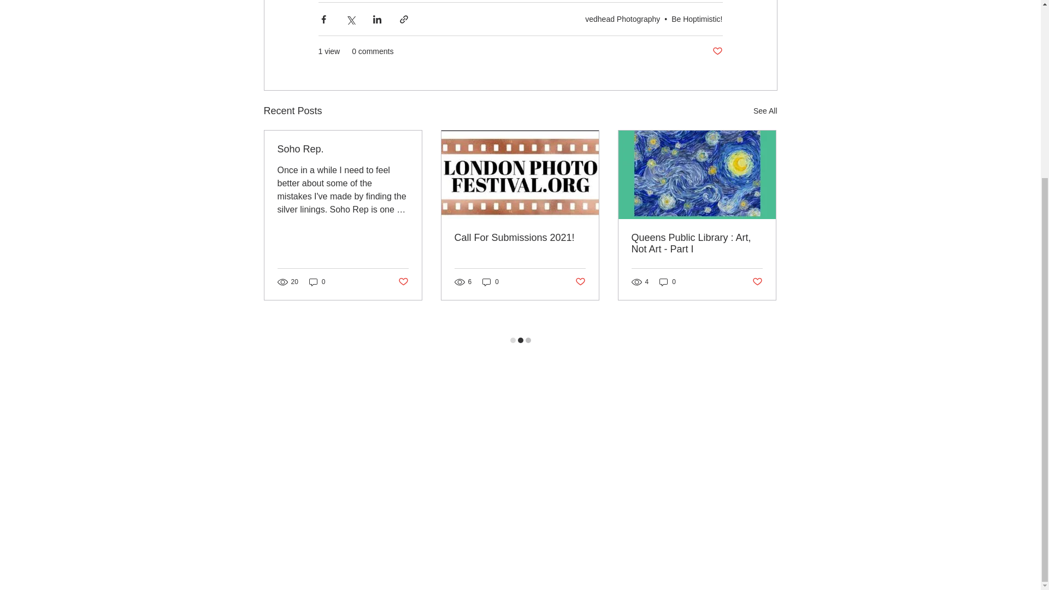  I want to click on 0, so click(668, 281).